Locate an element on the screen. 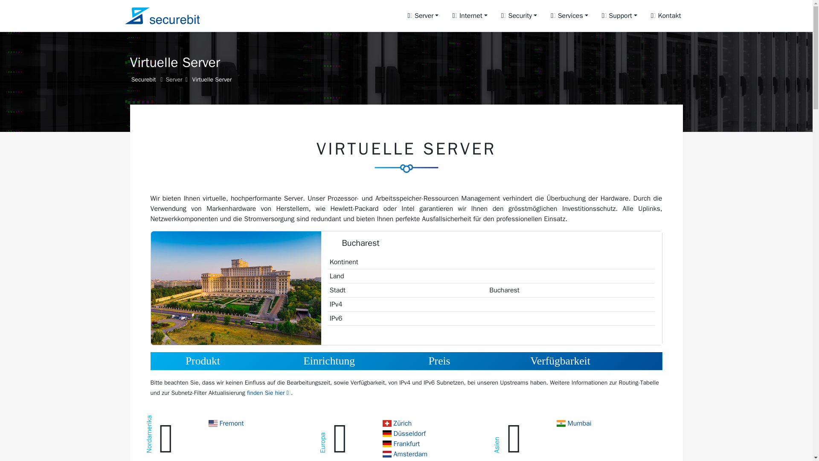 This screenshot has width=819, height=461. Virtuelle Server is located at coordinates (212, 79).